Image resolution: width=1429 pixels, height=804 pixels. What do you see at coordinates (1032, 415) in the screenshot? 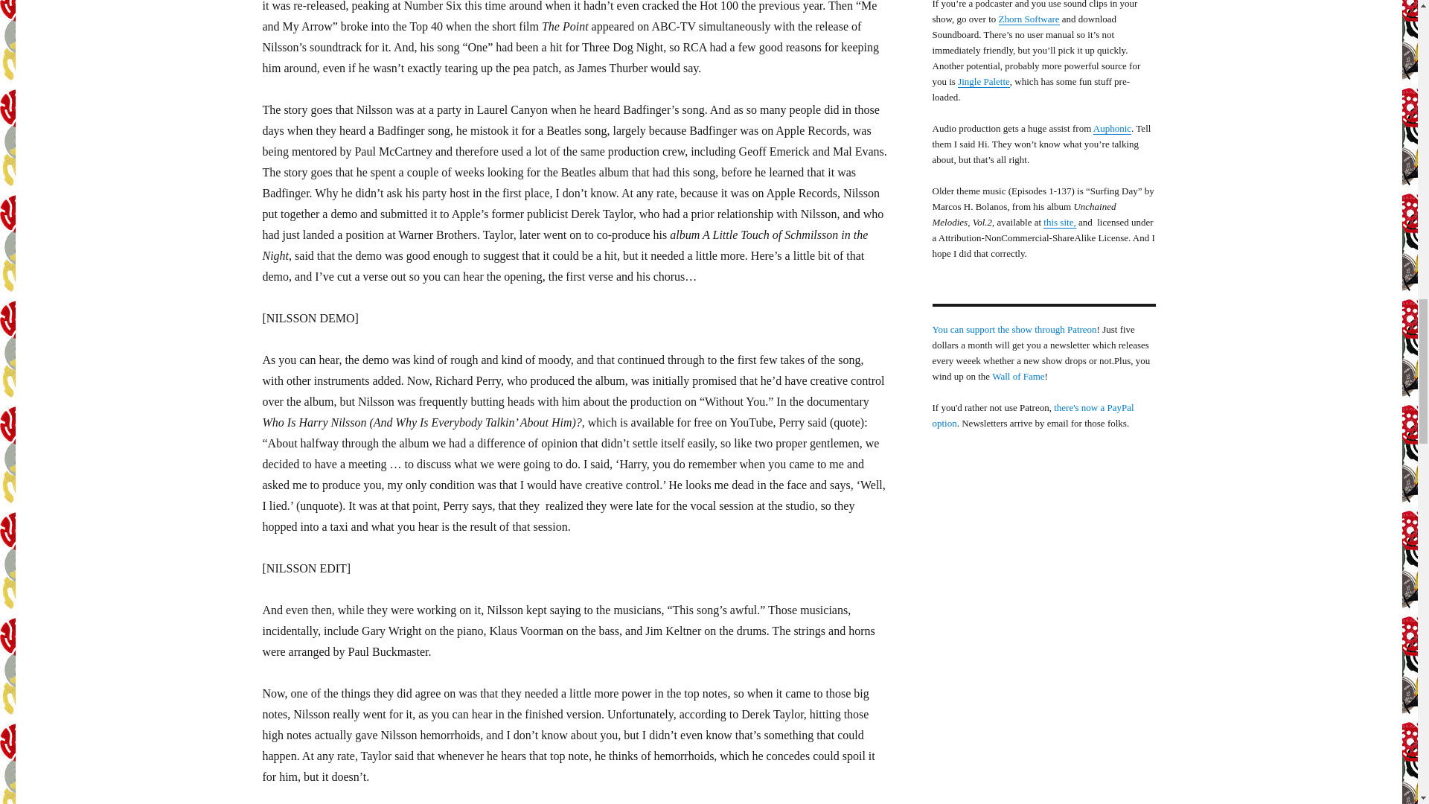
I see `there's now a PayPal option` at bounding box center [1032, 415].